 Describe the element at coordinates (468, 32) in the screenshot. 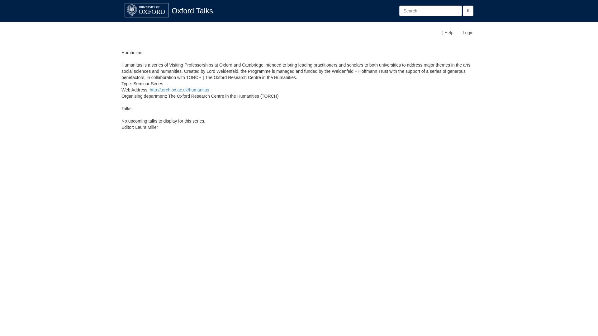

I see `Login` at that location.